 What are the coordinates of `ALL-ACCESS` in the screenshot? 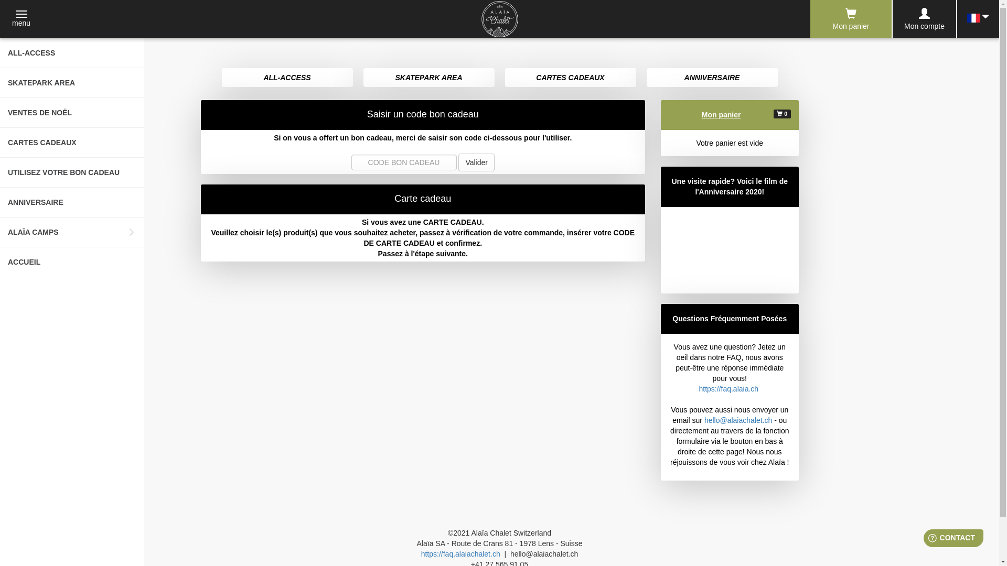 It's located at (287, 78).